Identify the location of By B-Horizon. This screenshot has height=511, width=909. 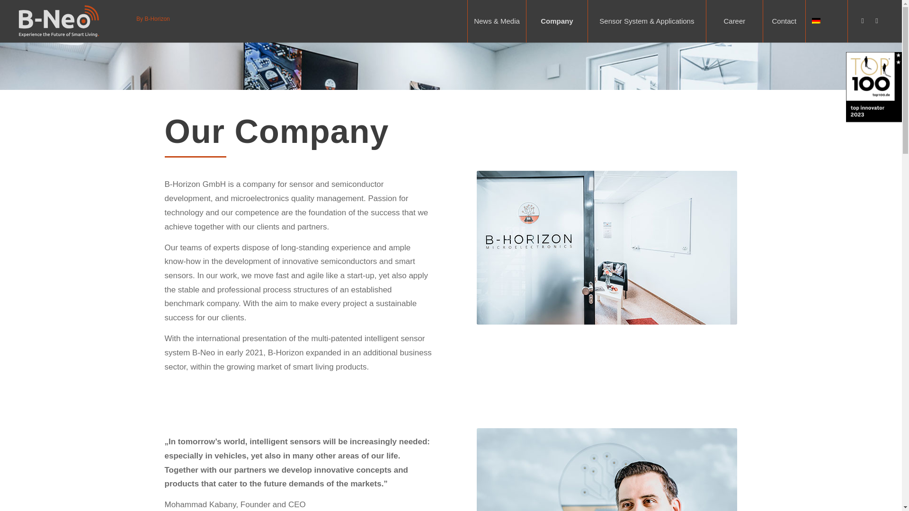
(153, 21).